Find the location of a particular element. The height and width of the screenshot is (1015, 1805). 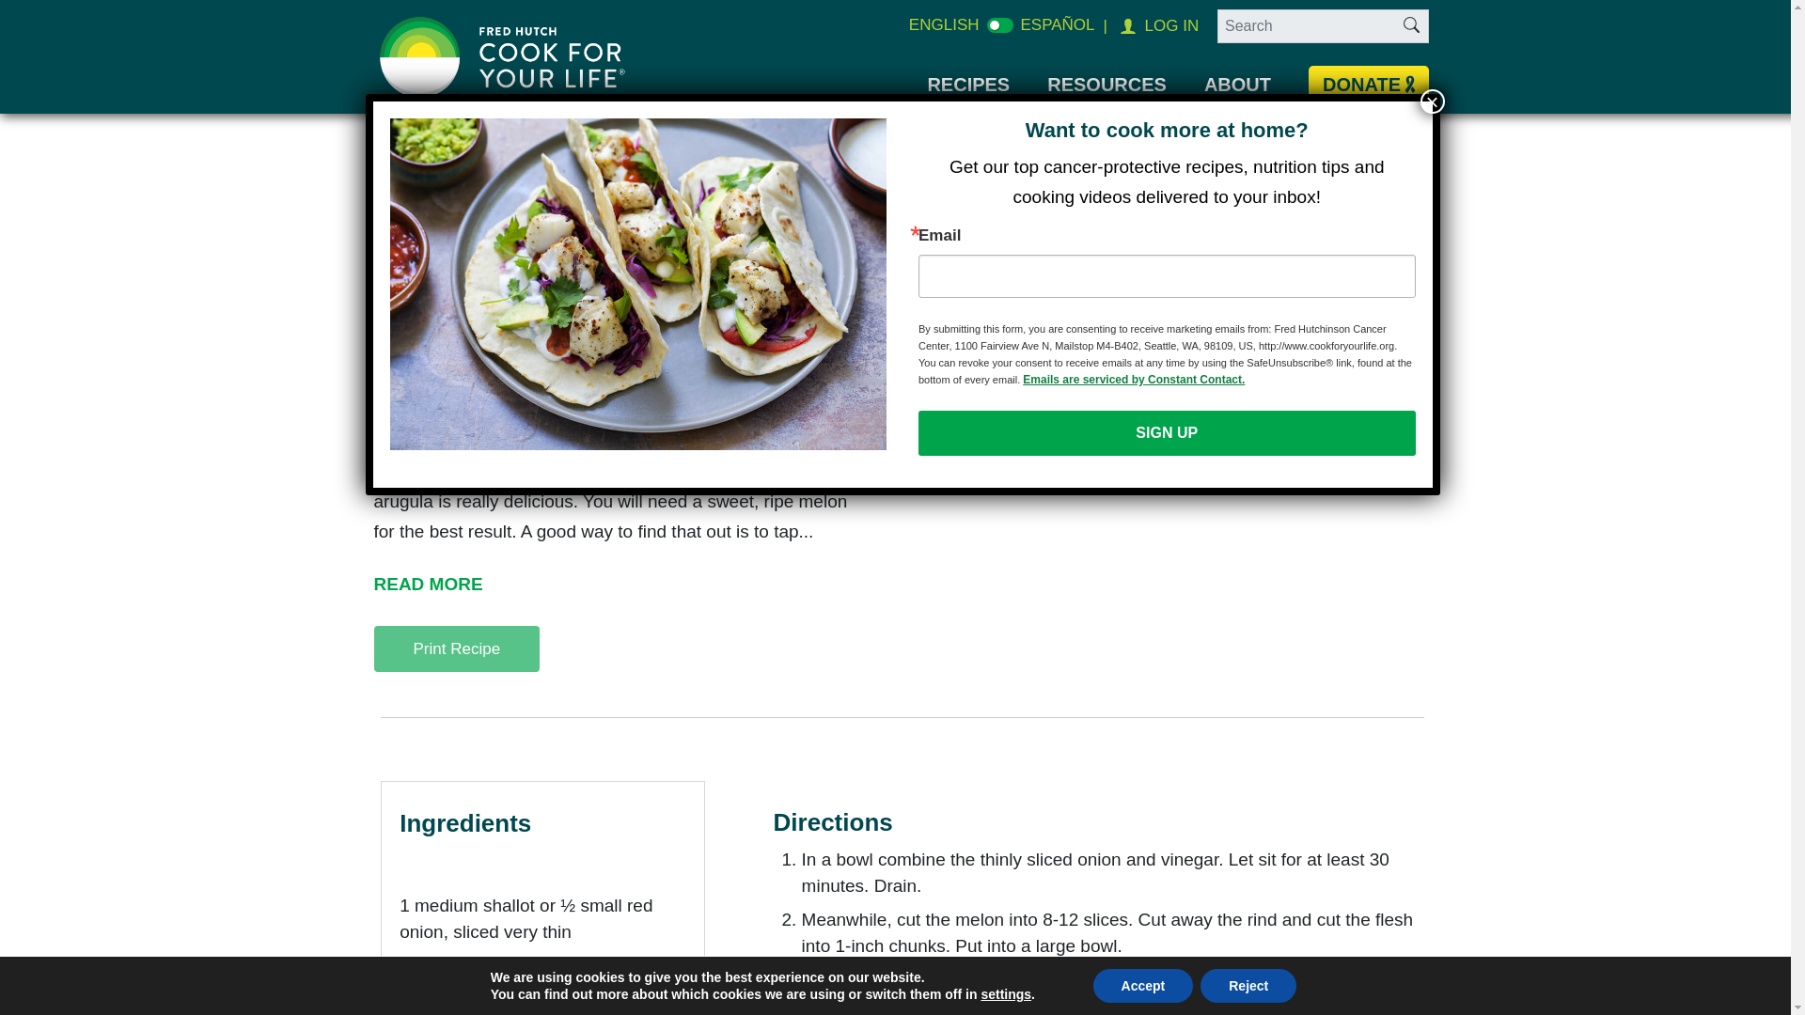

Fullscreen is located at coordinates (1393, 427).